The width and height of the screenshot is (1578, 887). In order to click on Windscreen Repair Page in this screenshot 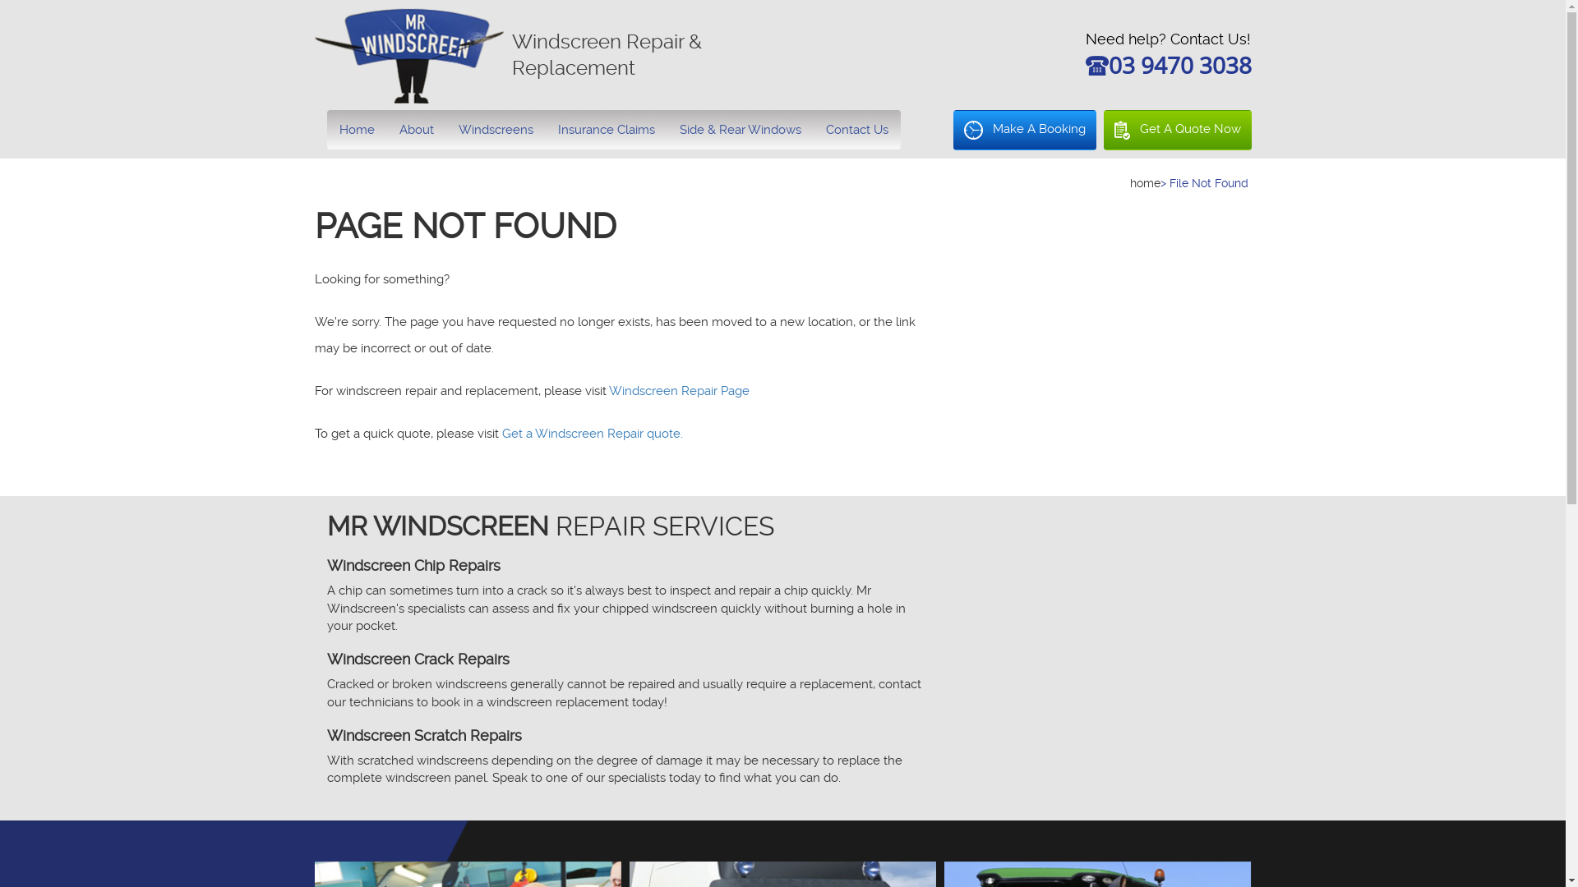, I will do `click(679, 391)`.